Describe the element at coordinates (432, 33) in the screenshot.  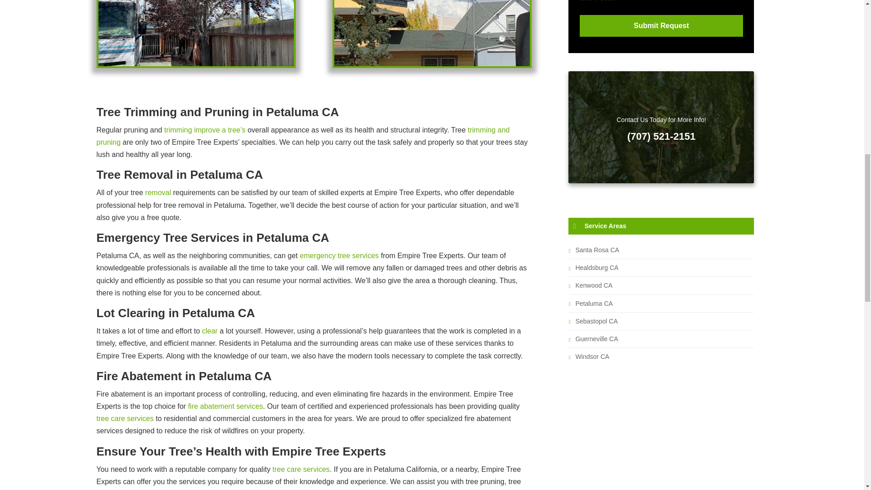
I see `The Tree Care Pros You Can Trust in Petaluma CA 2` at that location.